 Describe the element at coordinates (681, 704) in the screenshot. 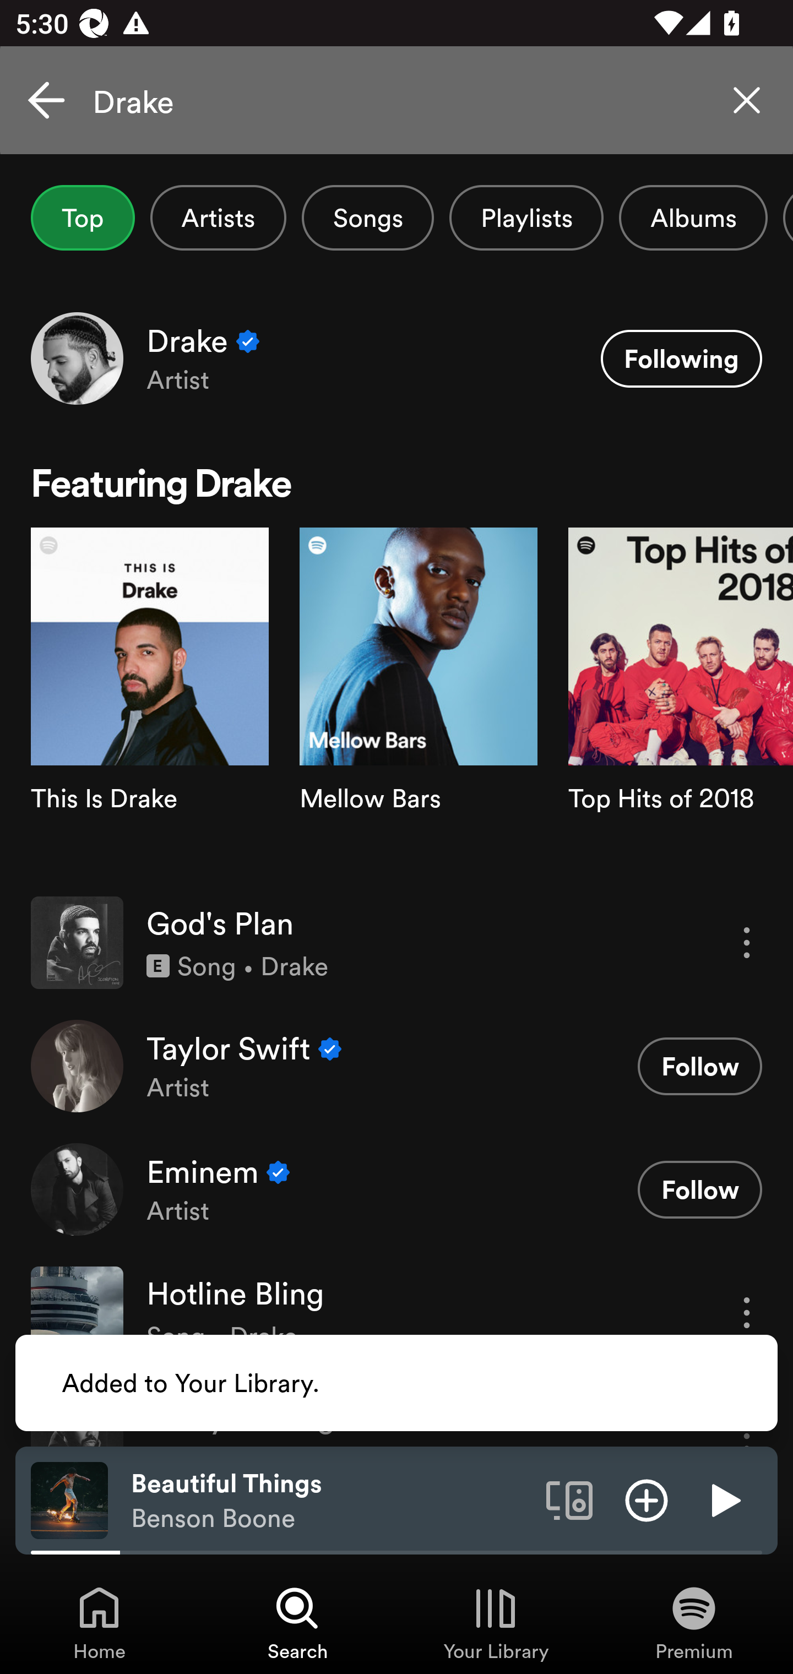

I see `Search card image Top Hits of 2018` at that location.